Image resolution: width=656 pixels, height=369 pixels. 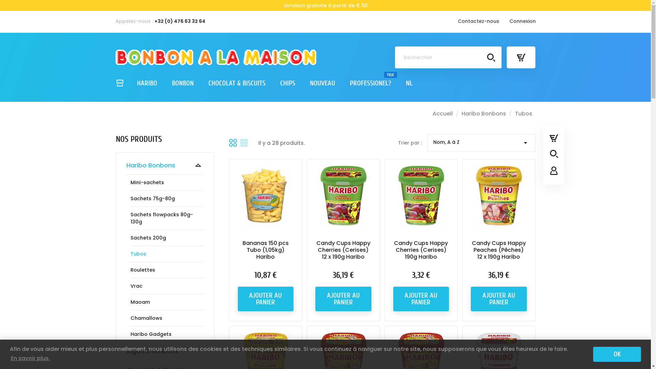 What do you see at coordinates (167, 218) in the screenshot?
I see `Sachets flowpacks 80g-130g` at bounding box center [167, 218].